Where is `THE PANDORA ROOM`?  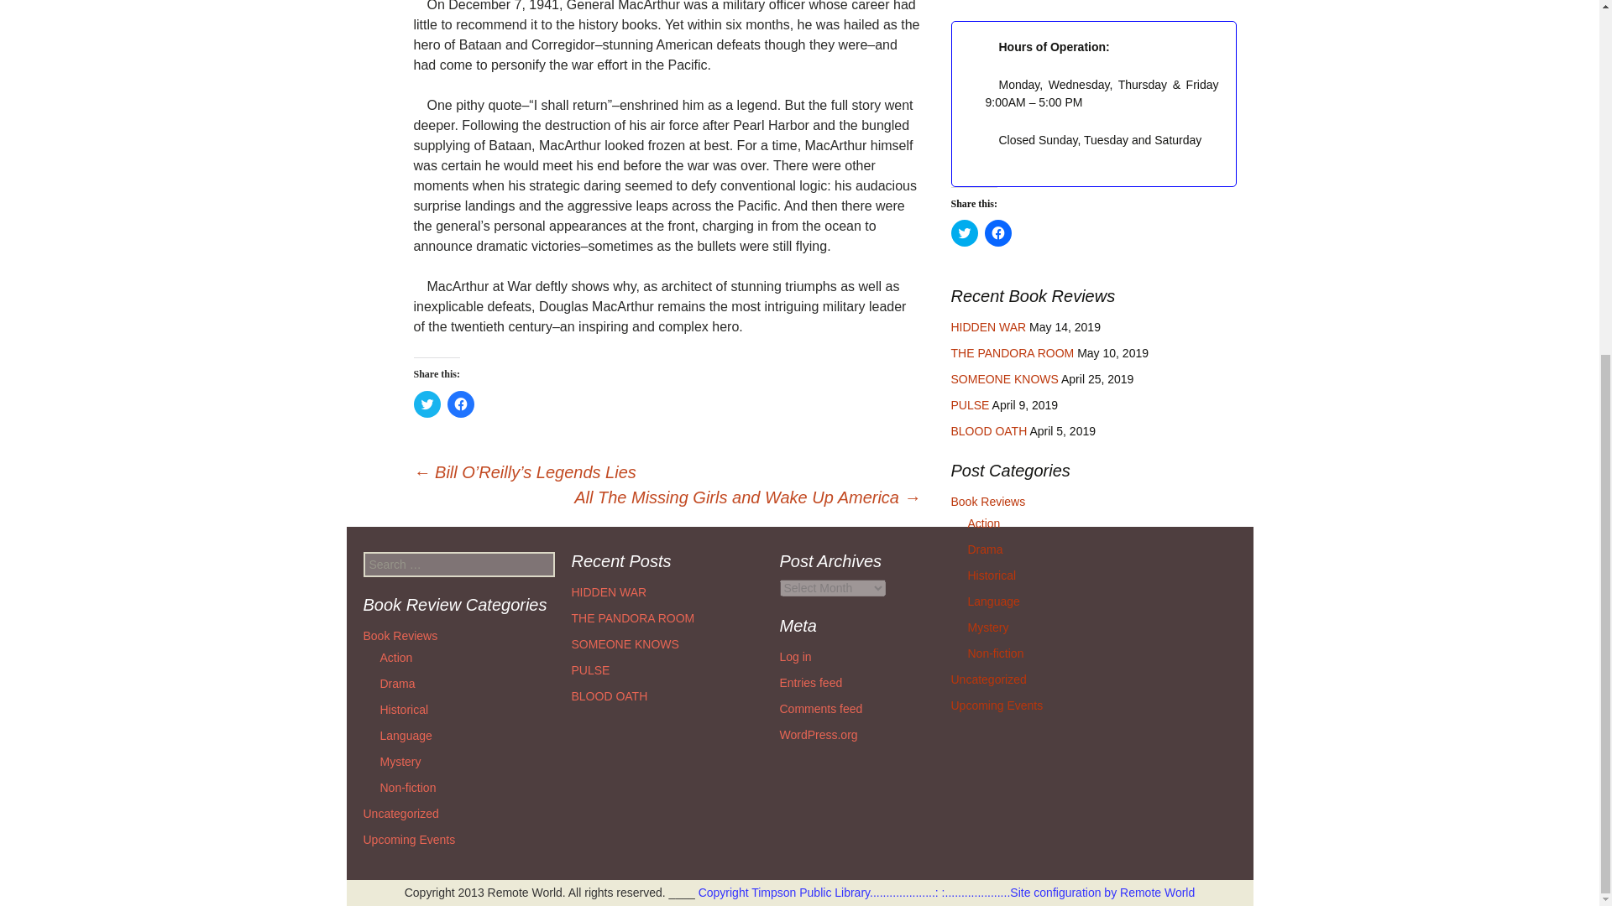 THE PANDORA ROOM is located at coordinates (1012, 352).